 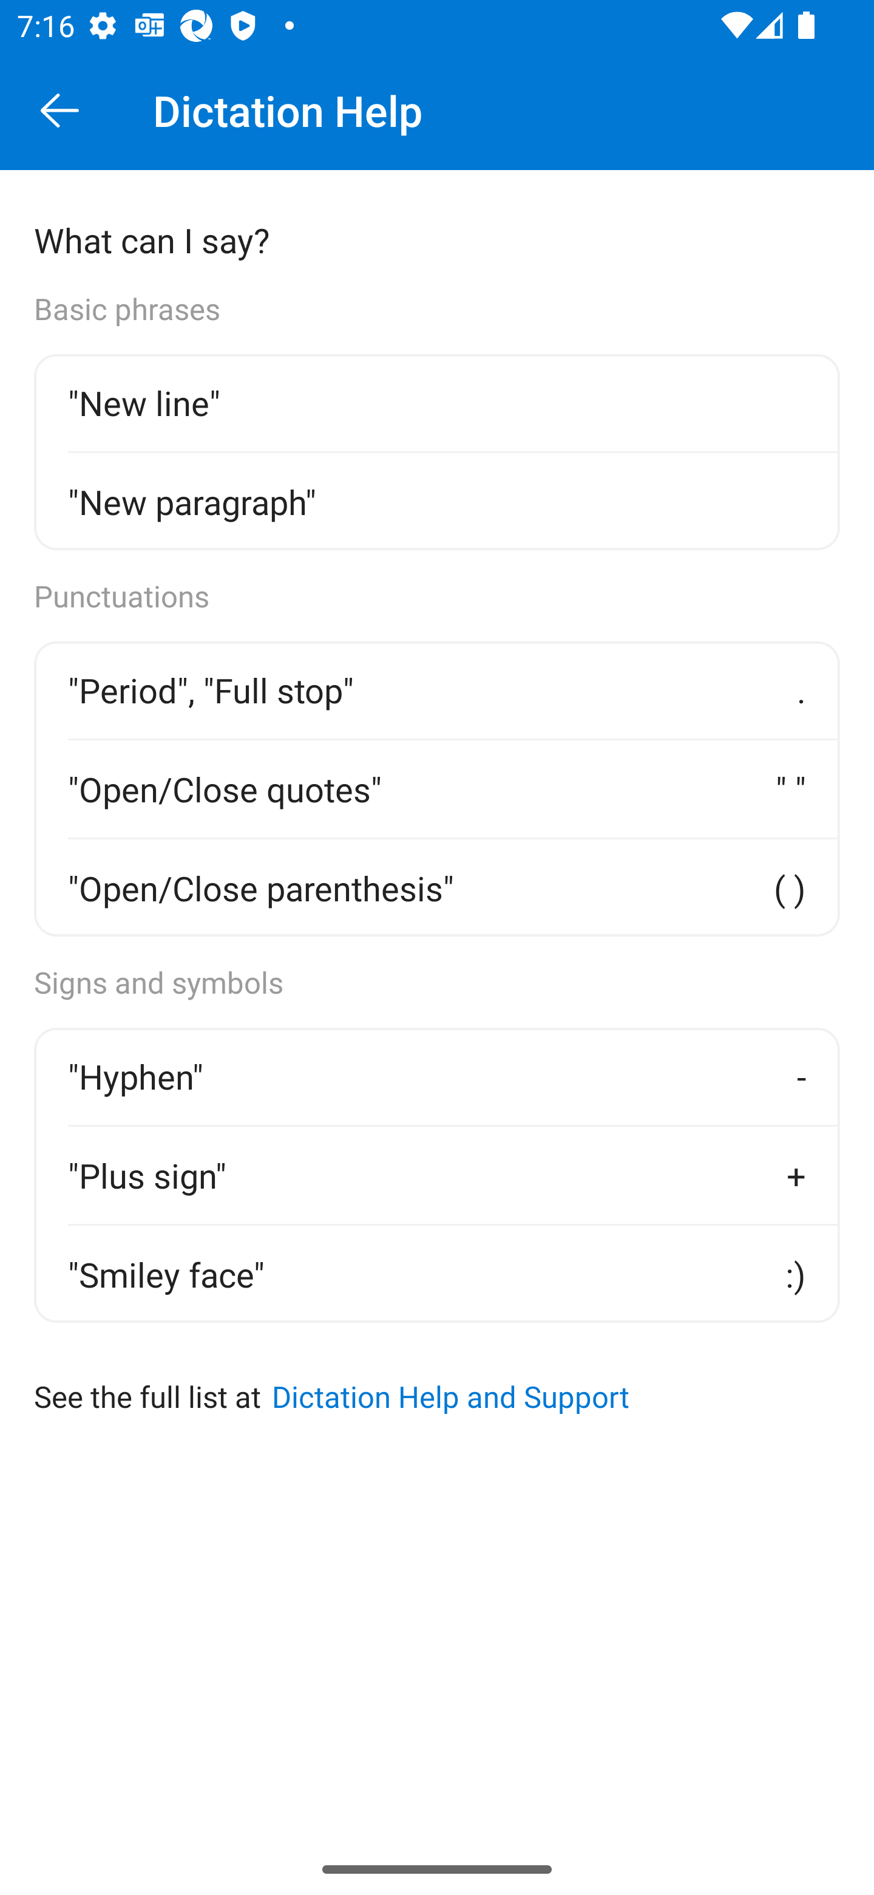 I want to click on Dictation Help and Support, so click(x=450, y=1396).